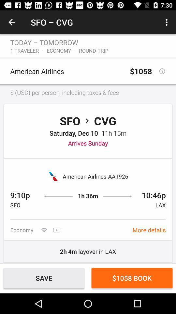 The width and height of the screenshot is (176, 314). What do you see at coordinates (44, 278) in the screenshot?
I see `click save in the bottom` at bounding box center [44, 278].